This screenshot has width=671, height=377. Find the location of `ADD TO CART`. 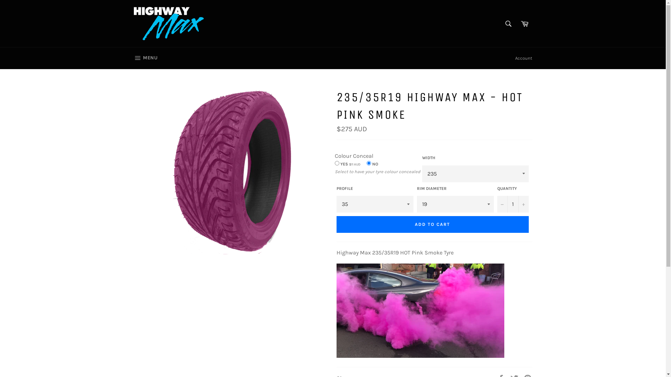

ADD TO CART is located at coordinates (432, 224).